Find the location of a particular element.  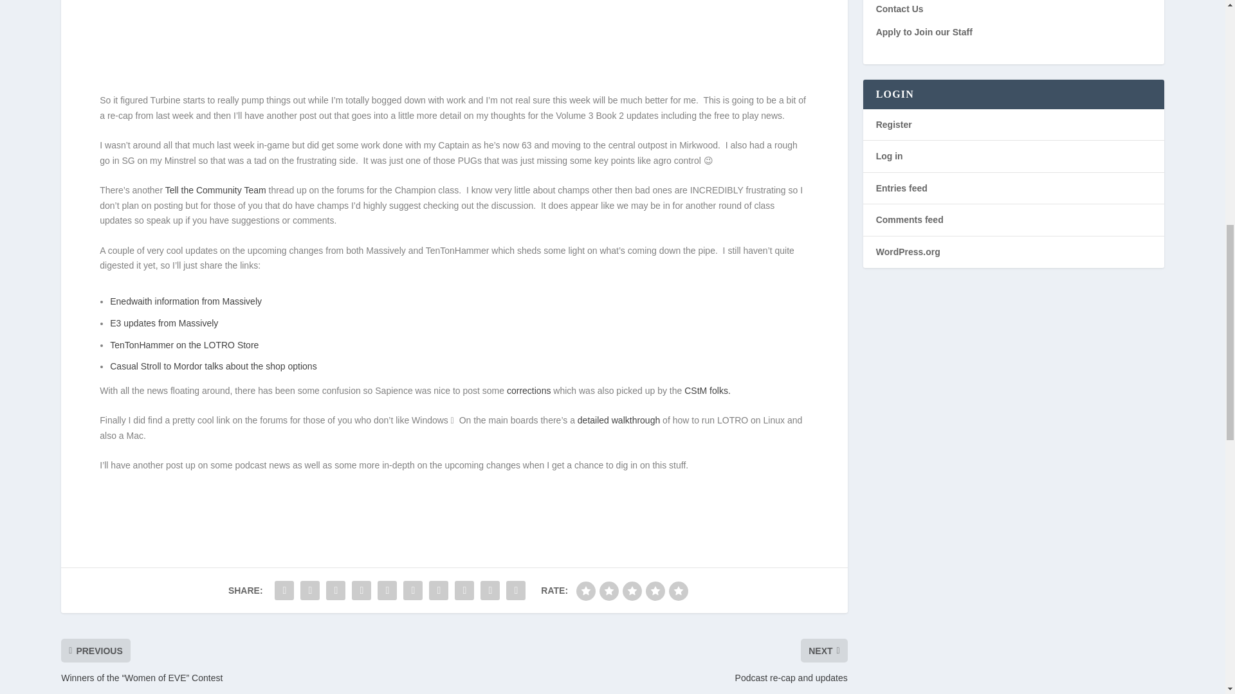

CStM folks. is located at coordinates (708, 391).